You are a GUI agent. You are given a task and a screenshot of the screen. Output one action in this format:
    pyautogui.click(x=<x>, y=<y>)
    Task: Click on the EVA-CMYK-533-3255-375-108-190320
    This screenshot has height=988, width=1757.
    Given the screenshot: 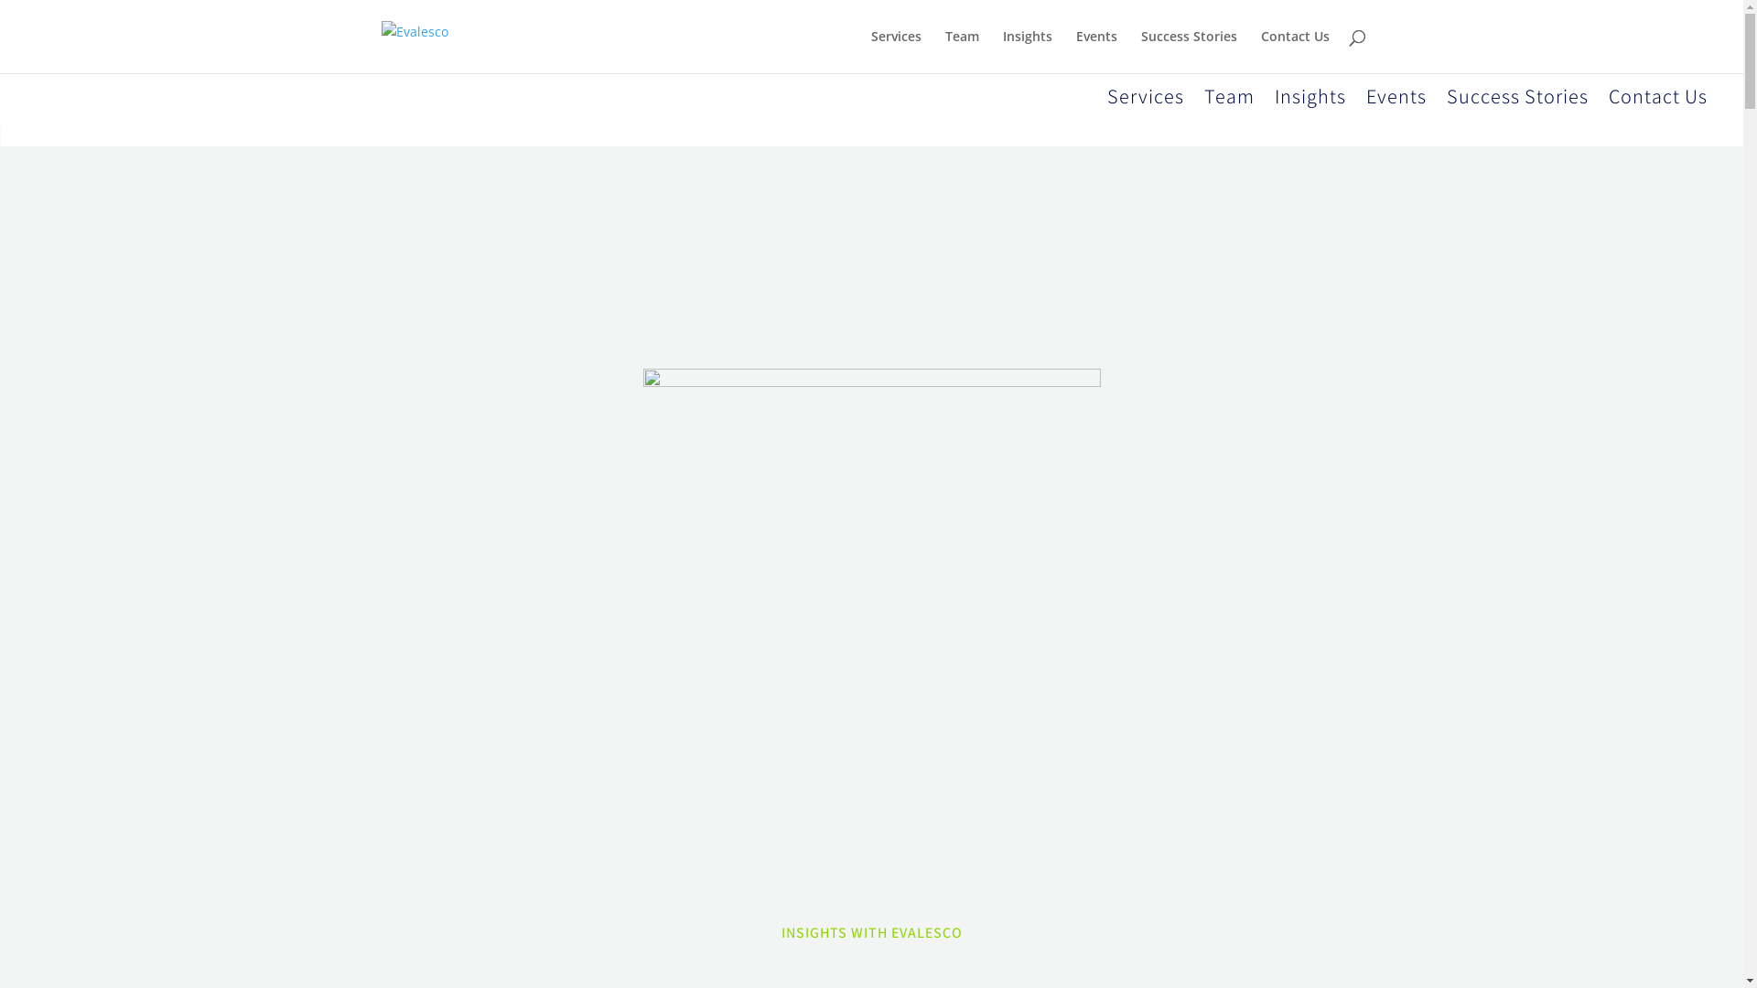 What is the action you would take?
    pyautogui.click(x=133, y=72)
    